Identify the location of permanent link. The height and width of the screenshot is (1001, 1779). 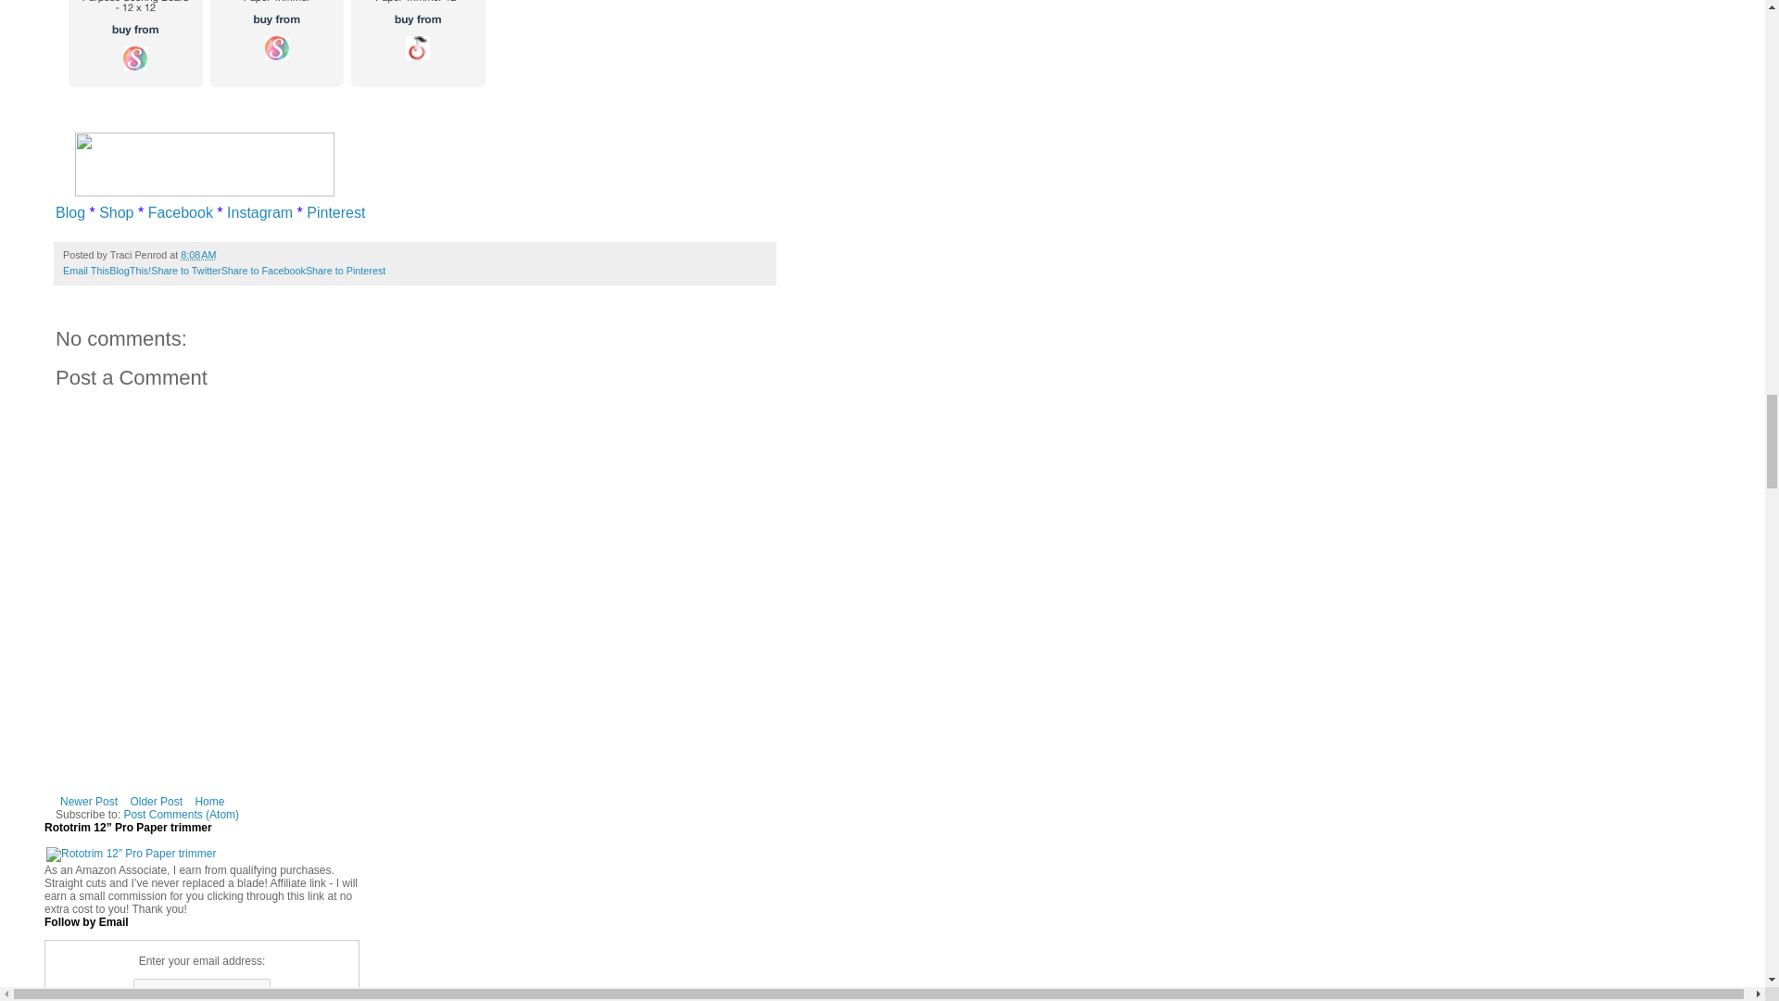
(198, 254).